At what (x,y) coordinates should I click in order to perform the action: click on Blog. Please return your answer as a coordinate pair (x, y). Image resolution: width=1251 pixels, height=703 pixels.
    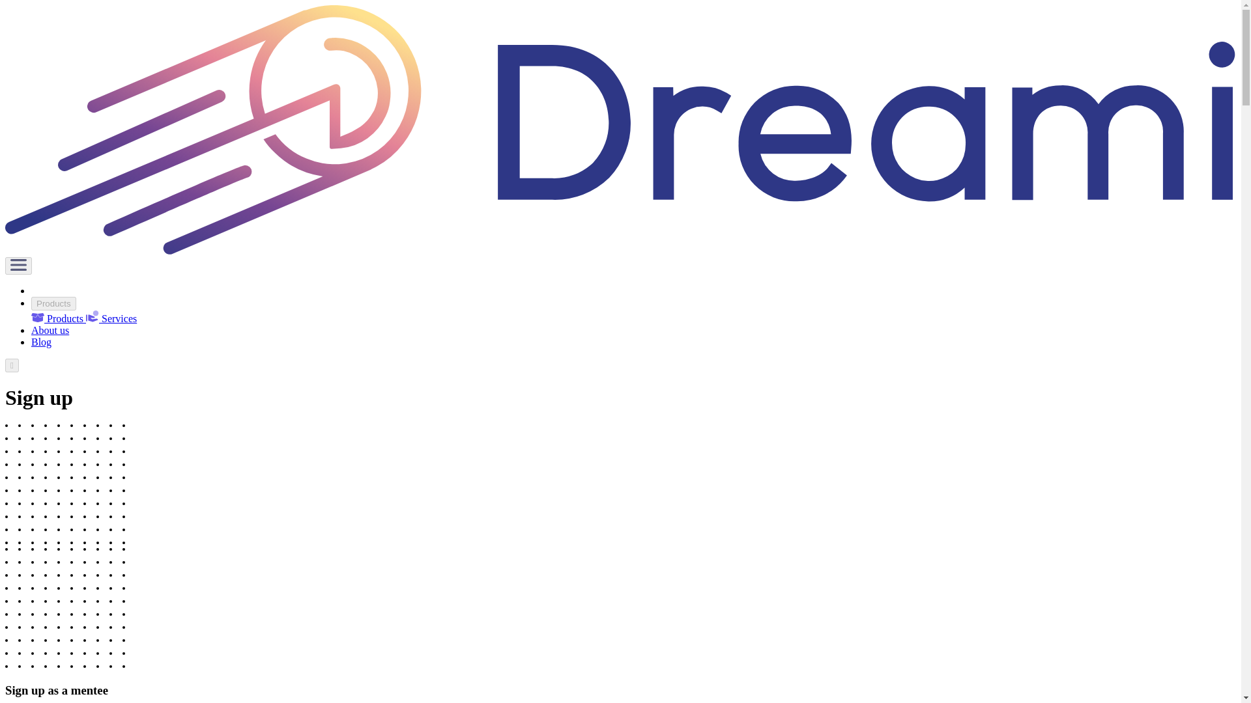
    Looking at the image, I should click on (41, 342).